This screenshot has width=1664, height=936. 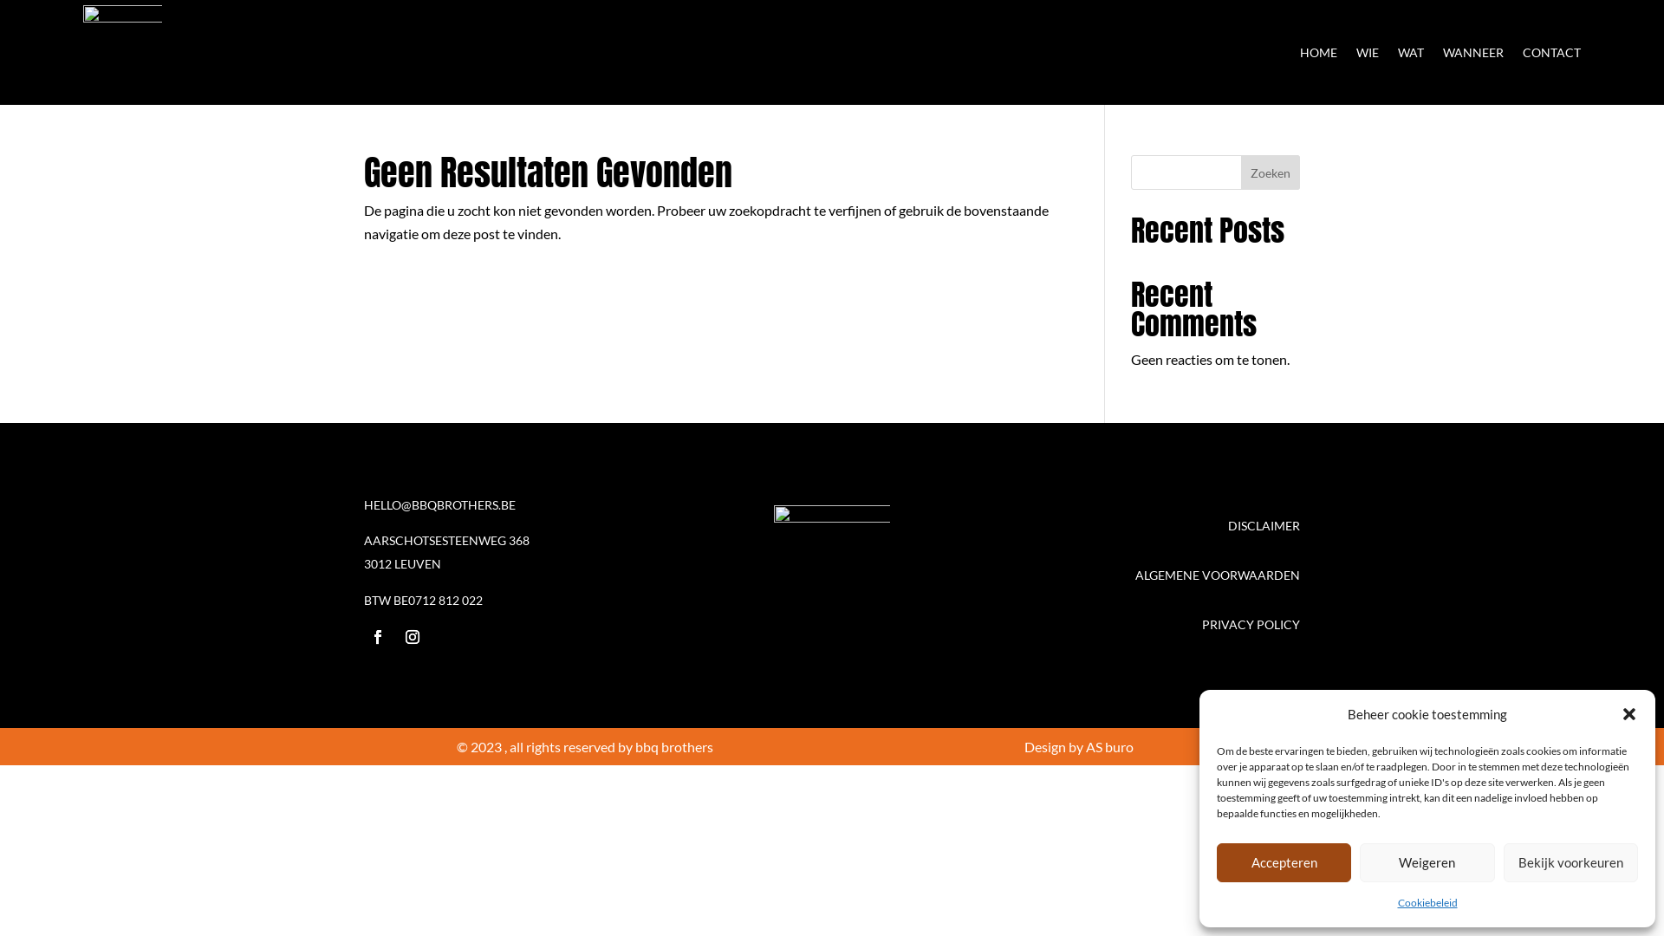 I want to click on HELLO@BBQBROTHERS.BE, so click(x=440, y=504).